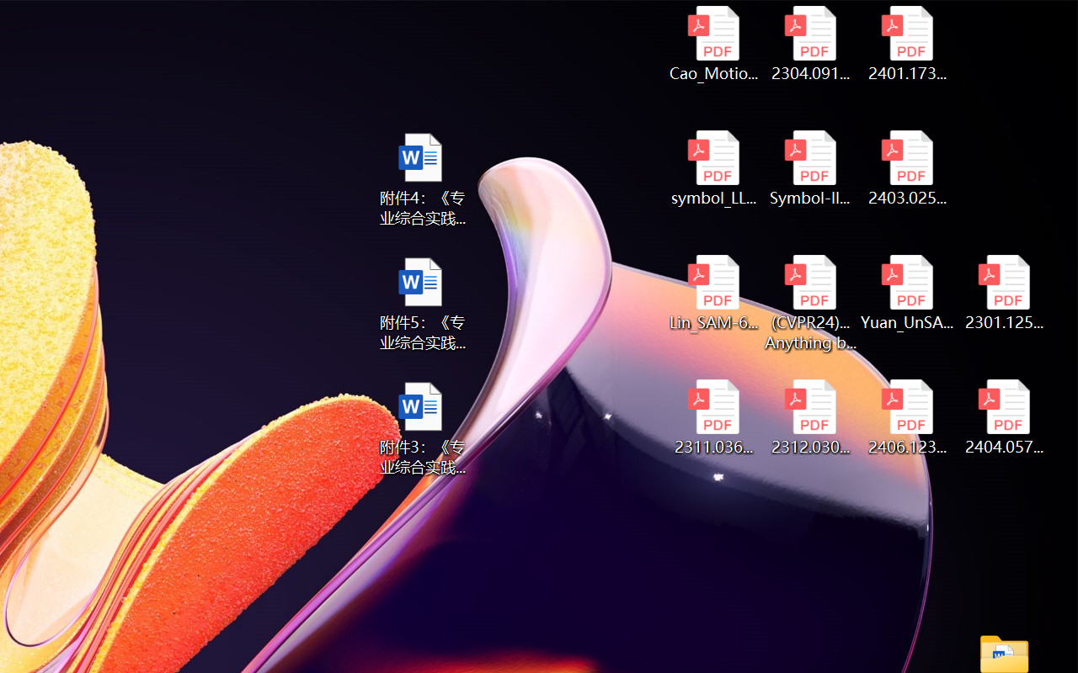 The width and height of the screenshot is (1078, 673). What do you see at coordinates (908, 417) in the screenshot?
I see `2406.12373v2.pdf` at bounding box center [908, 417].